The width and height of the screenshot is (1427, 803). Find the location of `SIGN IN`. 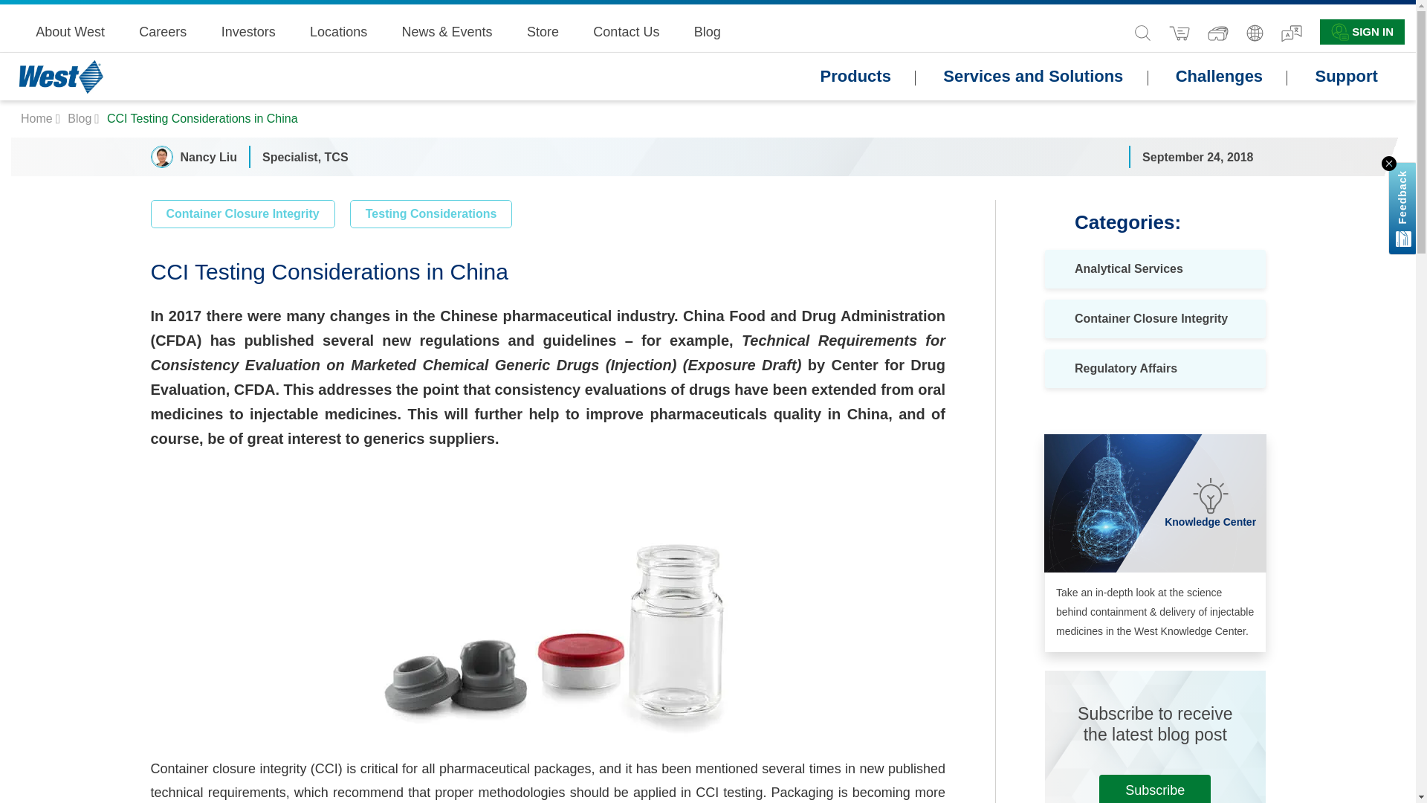

SIGN IN is located at coordinates (1362, 32).